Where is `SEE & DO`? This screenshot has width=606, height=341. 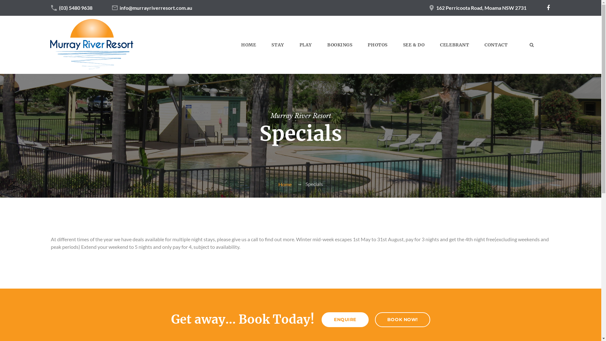
SEE & DO is located at coordinates (414, 45).